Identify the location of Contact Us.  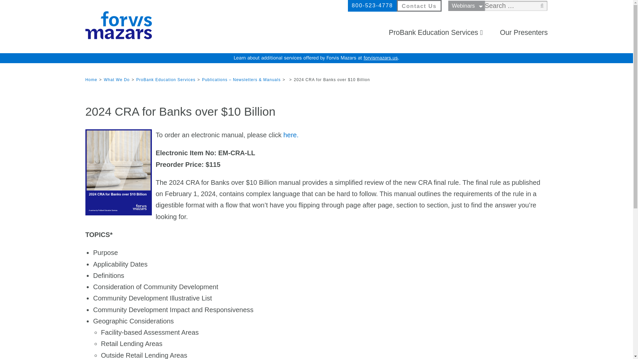
(419, 6).